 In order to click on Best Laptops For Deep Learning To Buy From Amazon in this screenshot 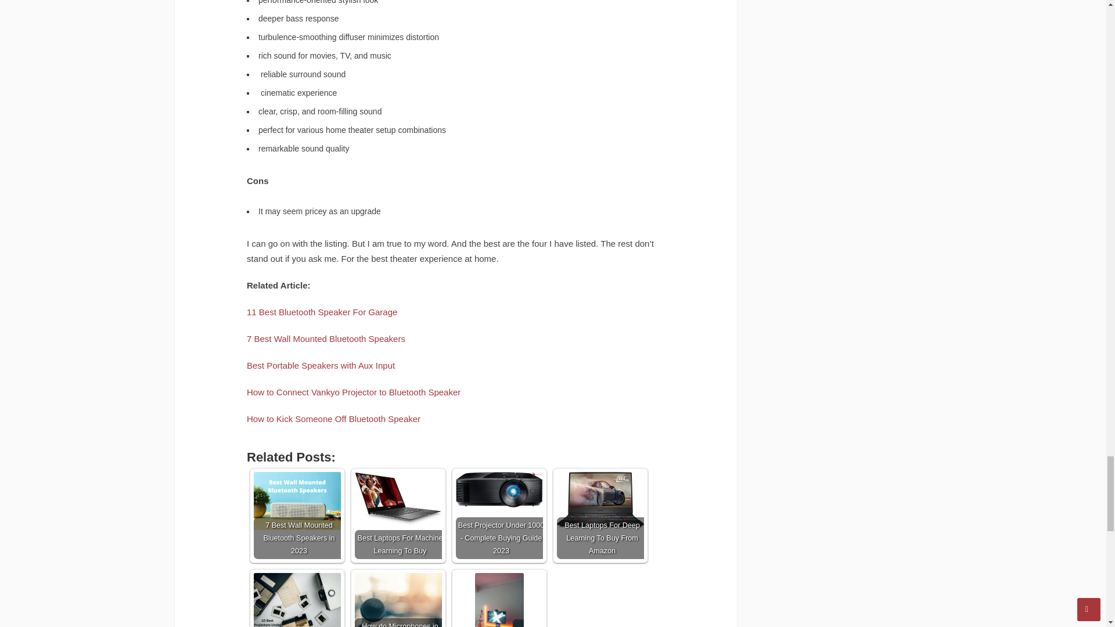, I will do `click(600, 500)`.